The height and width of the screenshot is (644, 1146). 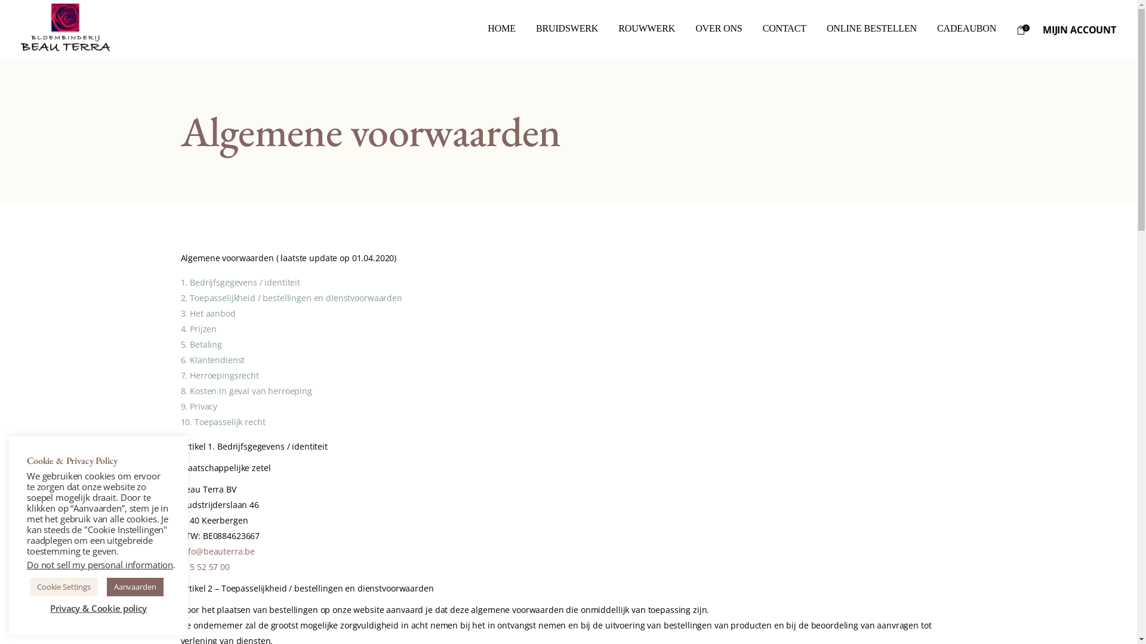 I want to click on info@beauterra.be, so click(x=217, y=551).